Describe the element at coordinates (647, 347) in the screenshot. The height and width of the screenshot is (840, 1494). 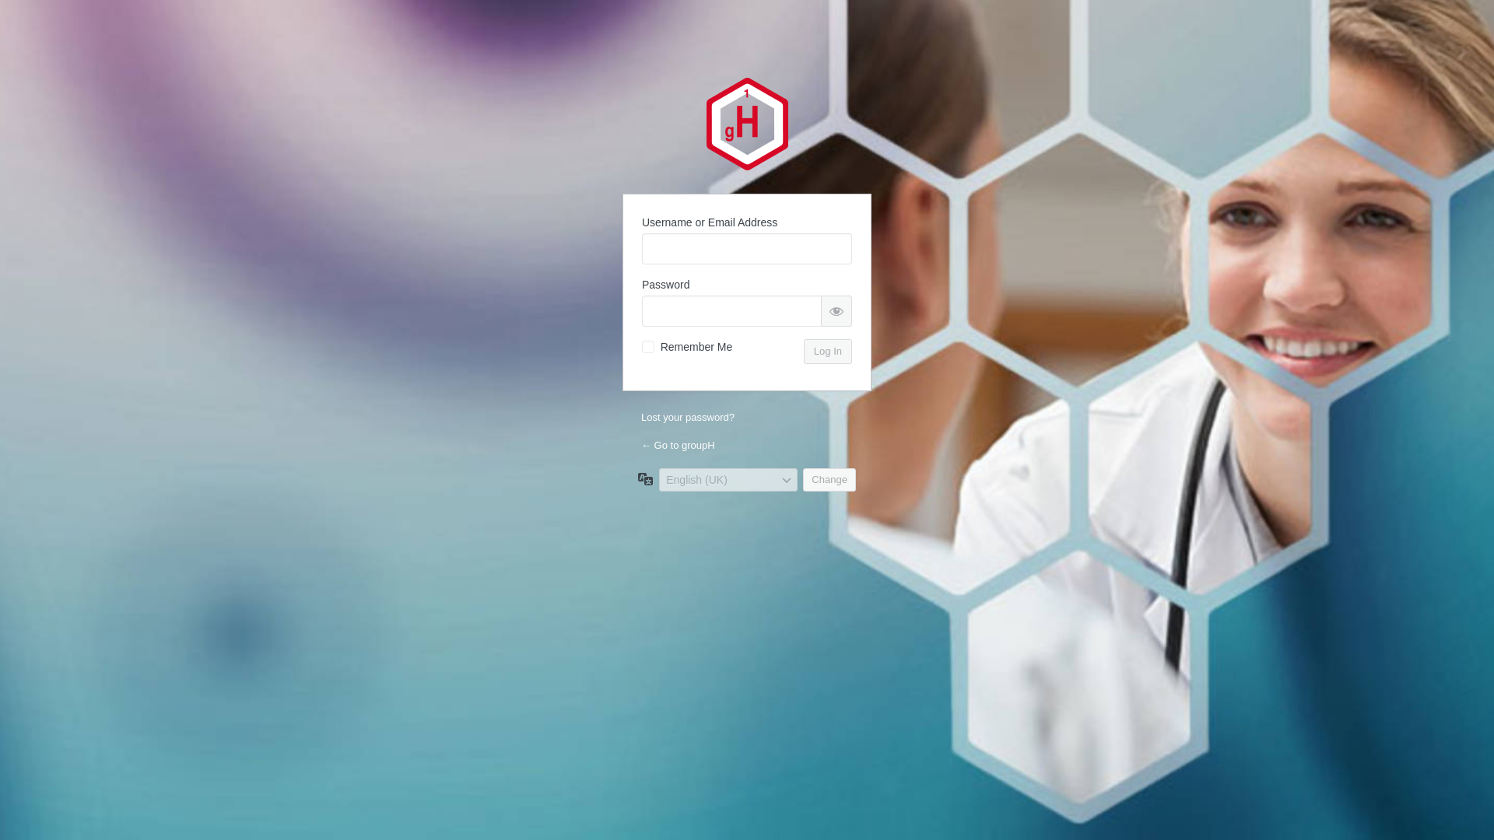
I see `forever` at that location.